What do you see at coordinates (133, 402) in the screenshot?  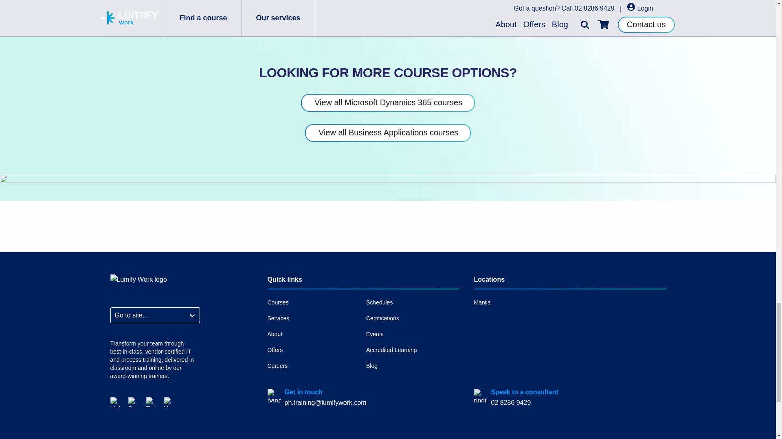 I see `Facebook` at bounding box center [133, 402].